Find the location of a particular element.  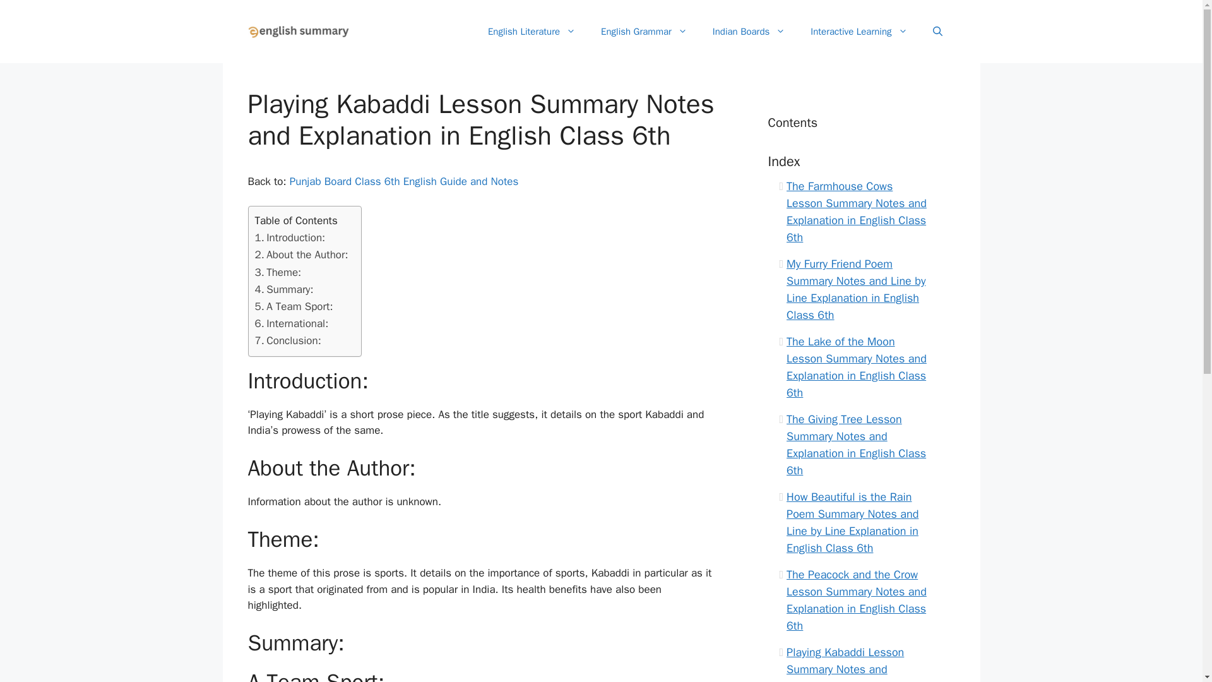

Interactive Learning is located at coordinates (858, 32).